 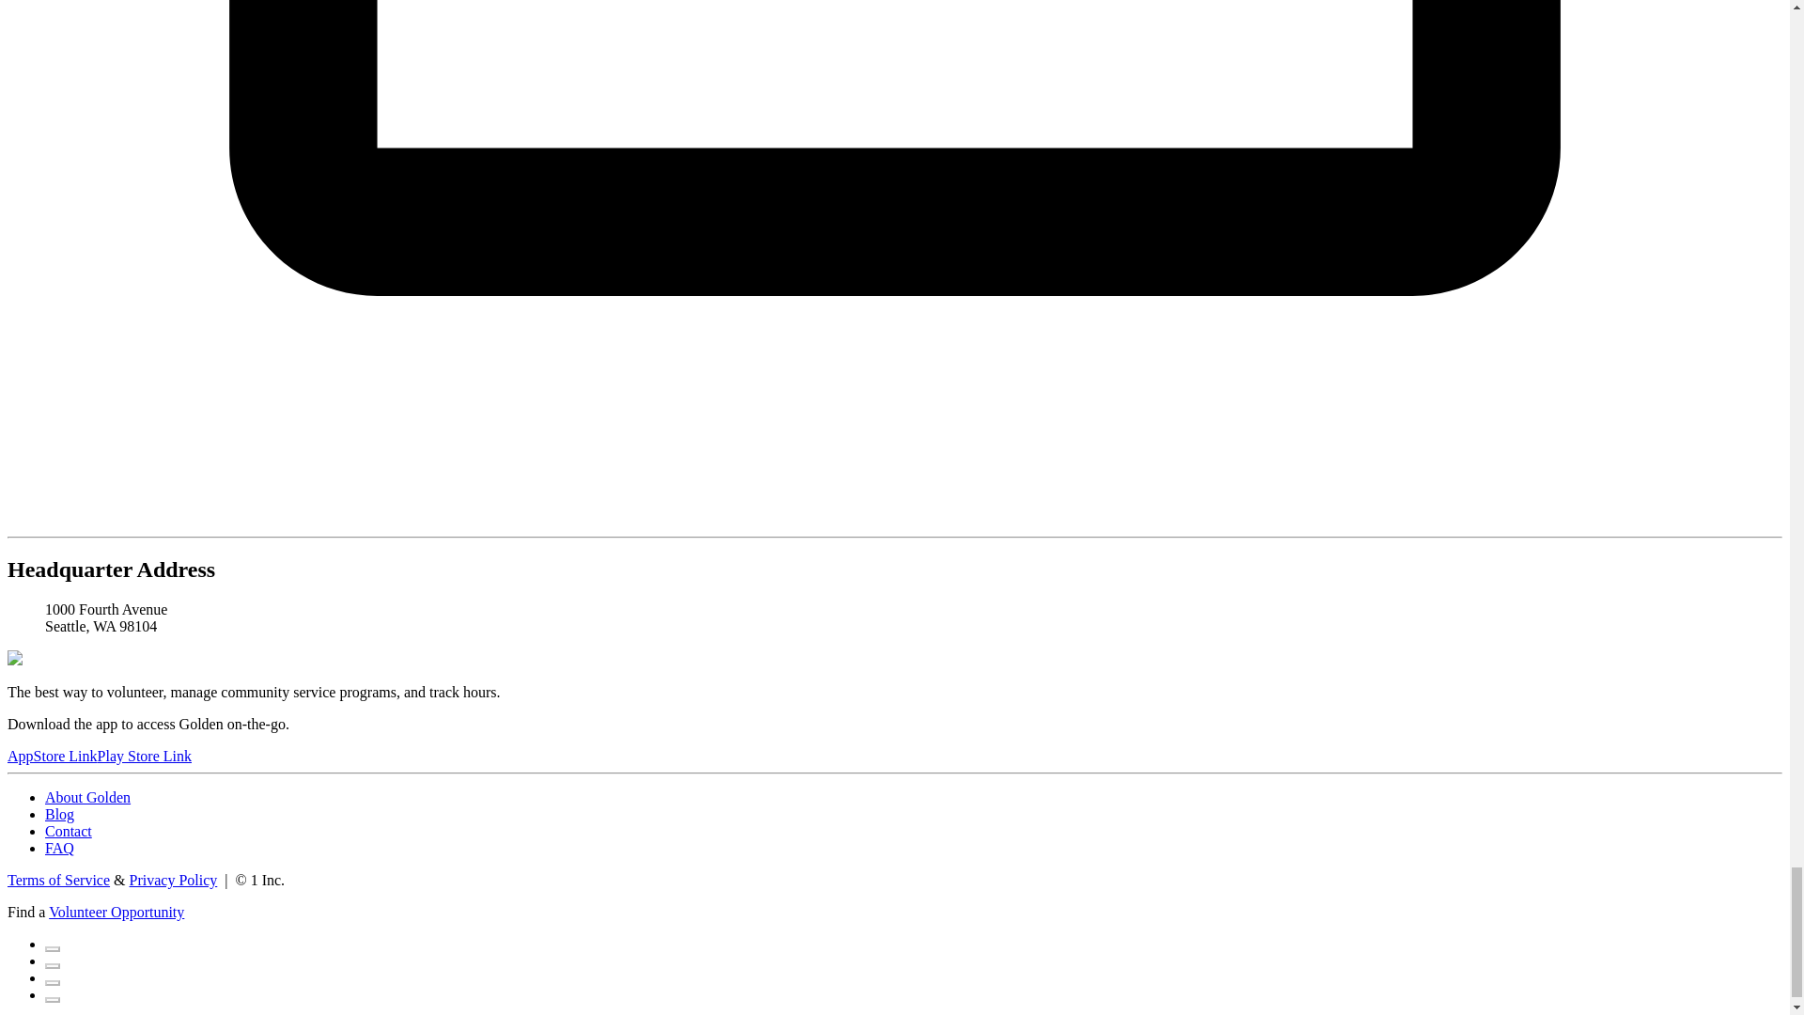 I want to click on Volunteer Opportunity, so click(x=116, y=912).